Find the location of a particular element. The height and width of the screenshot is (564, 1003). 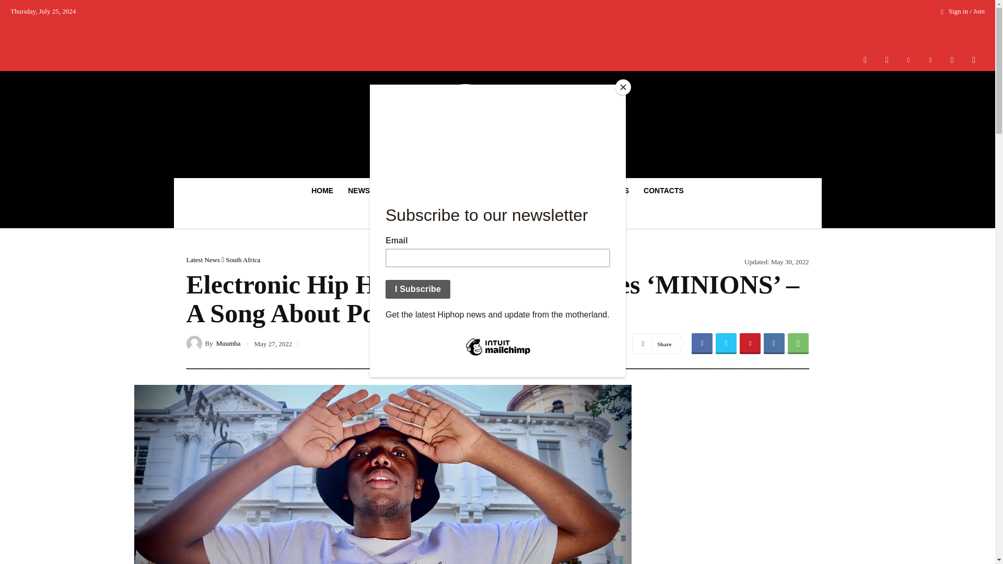

Linkedin is located at coordinates (908, 60).